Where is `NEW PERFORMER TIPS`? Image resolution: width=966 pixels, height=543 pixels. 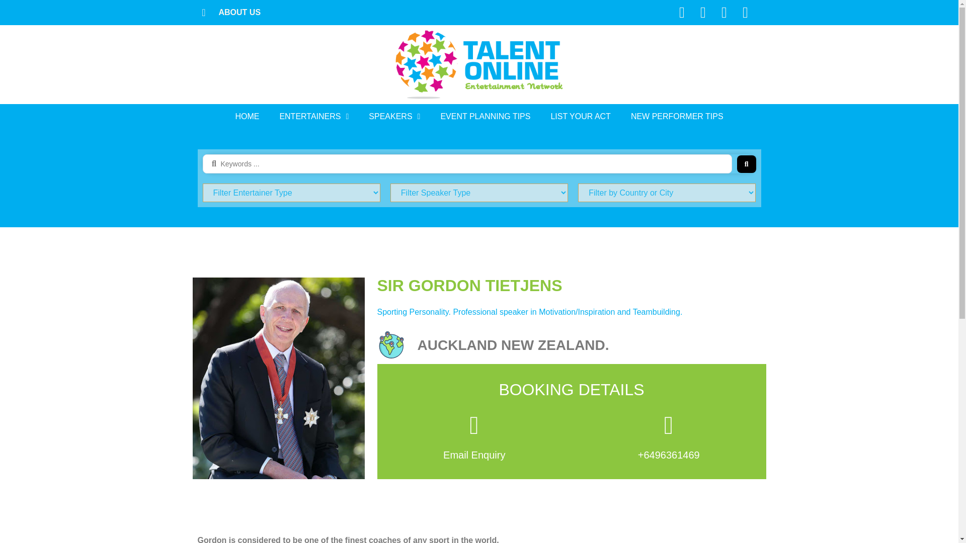
NEW PERFORMER TIPS is located at coordinates (677, 117).